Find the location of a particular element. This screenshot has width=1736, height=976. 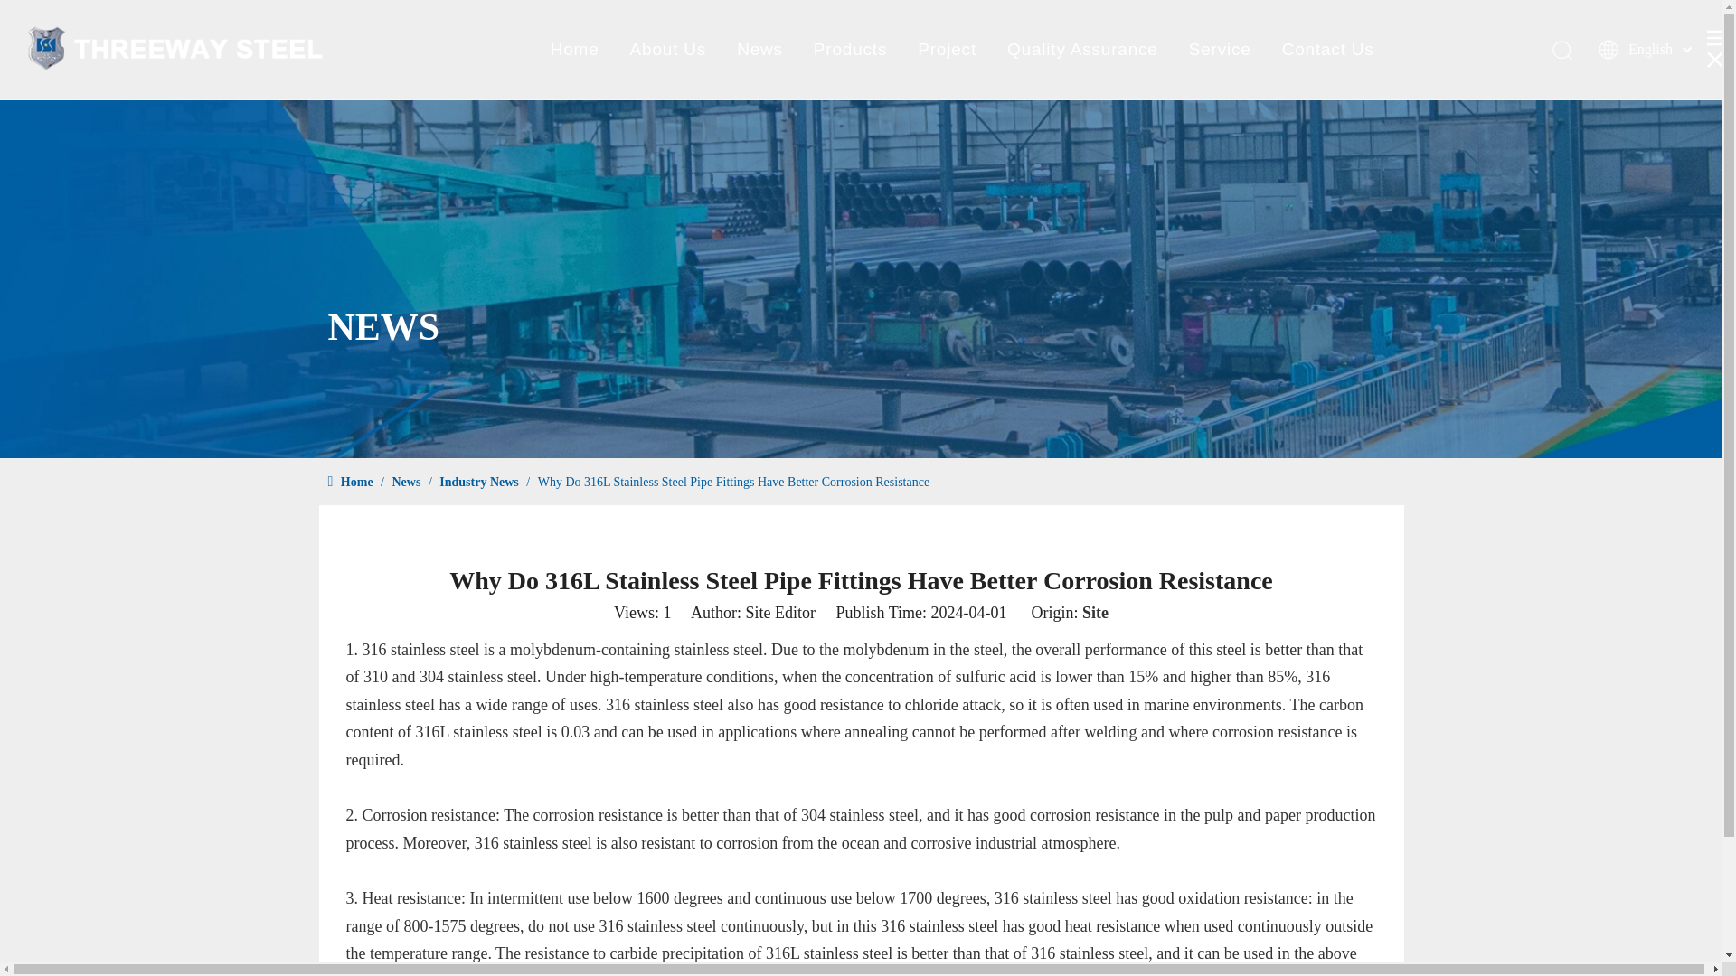

News is located at coordinates (759, 49).